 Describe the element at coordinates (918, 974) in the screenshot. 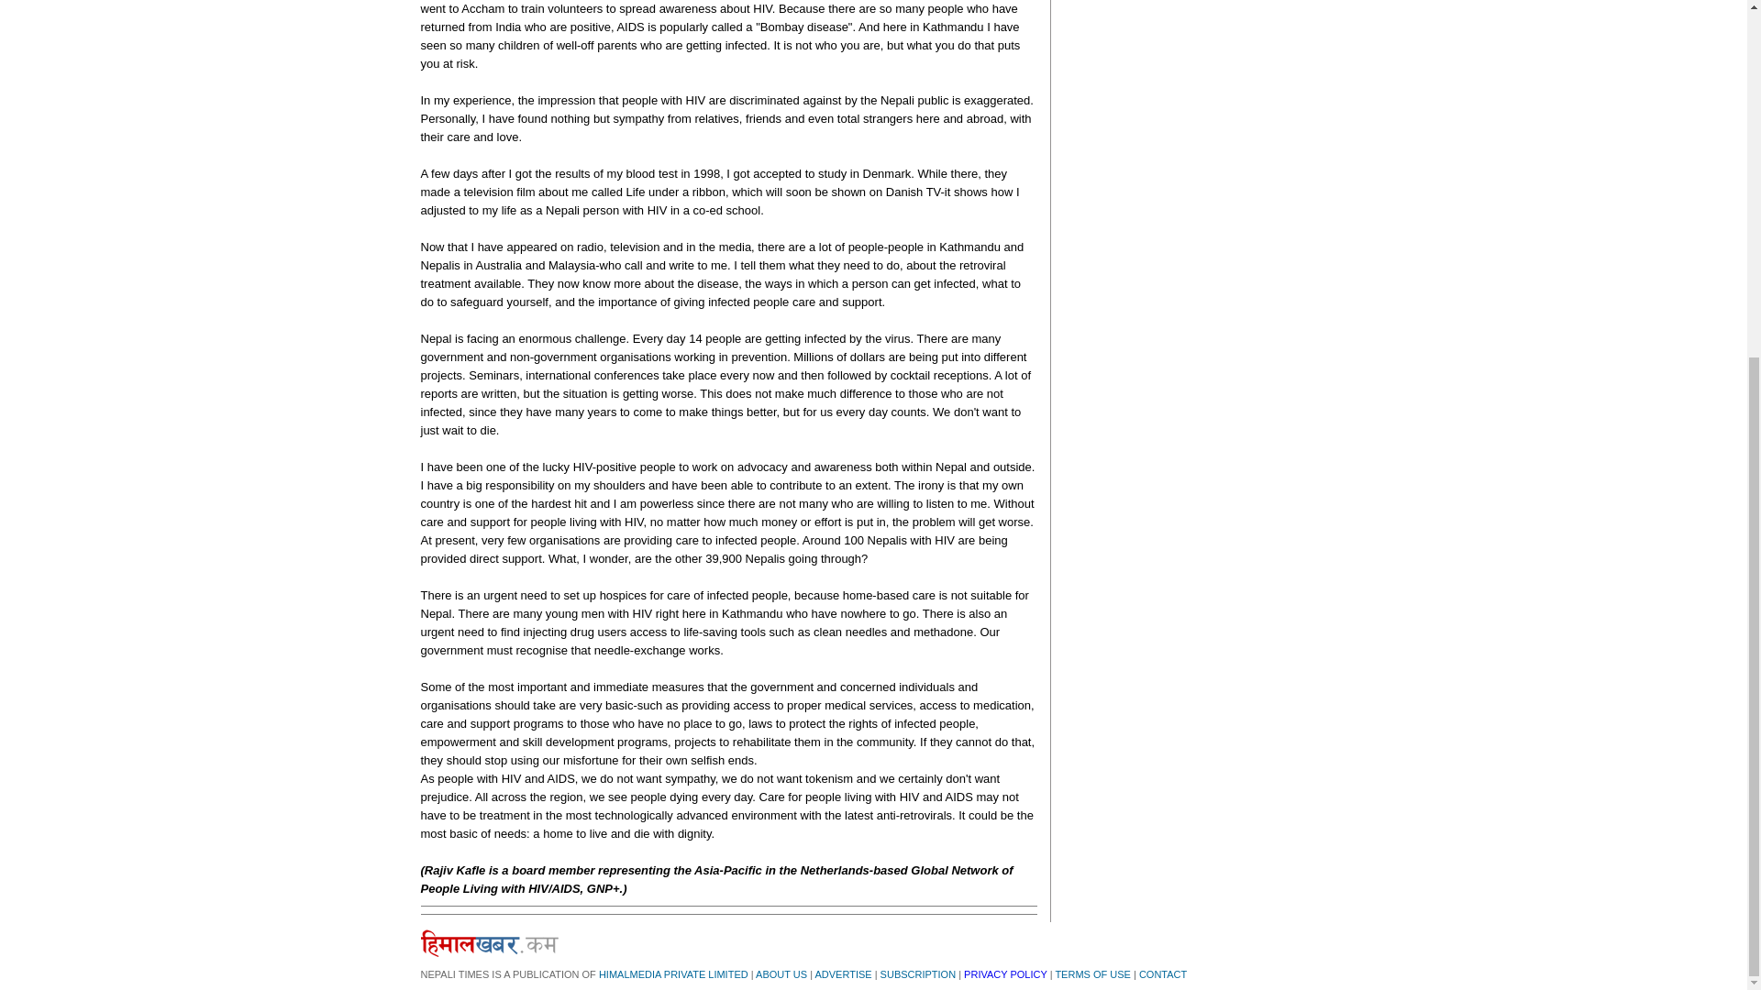

I see `SUBSCRIPTION` at that location.